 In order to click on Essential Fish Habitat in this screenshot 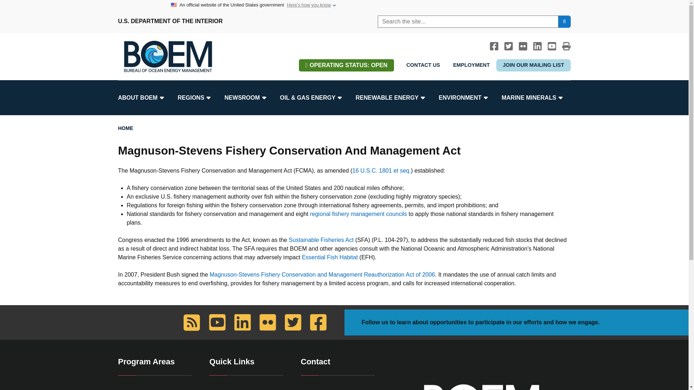, I will do `click(330, 257)`.